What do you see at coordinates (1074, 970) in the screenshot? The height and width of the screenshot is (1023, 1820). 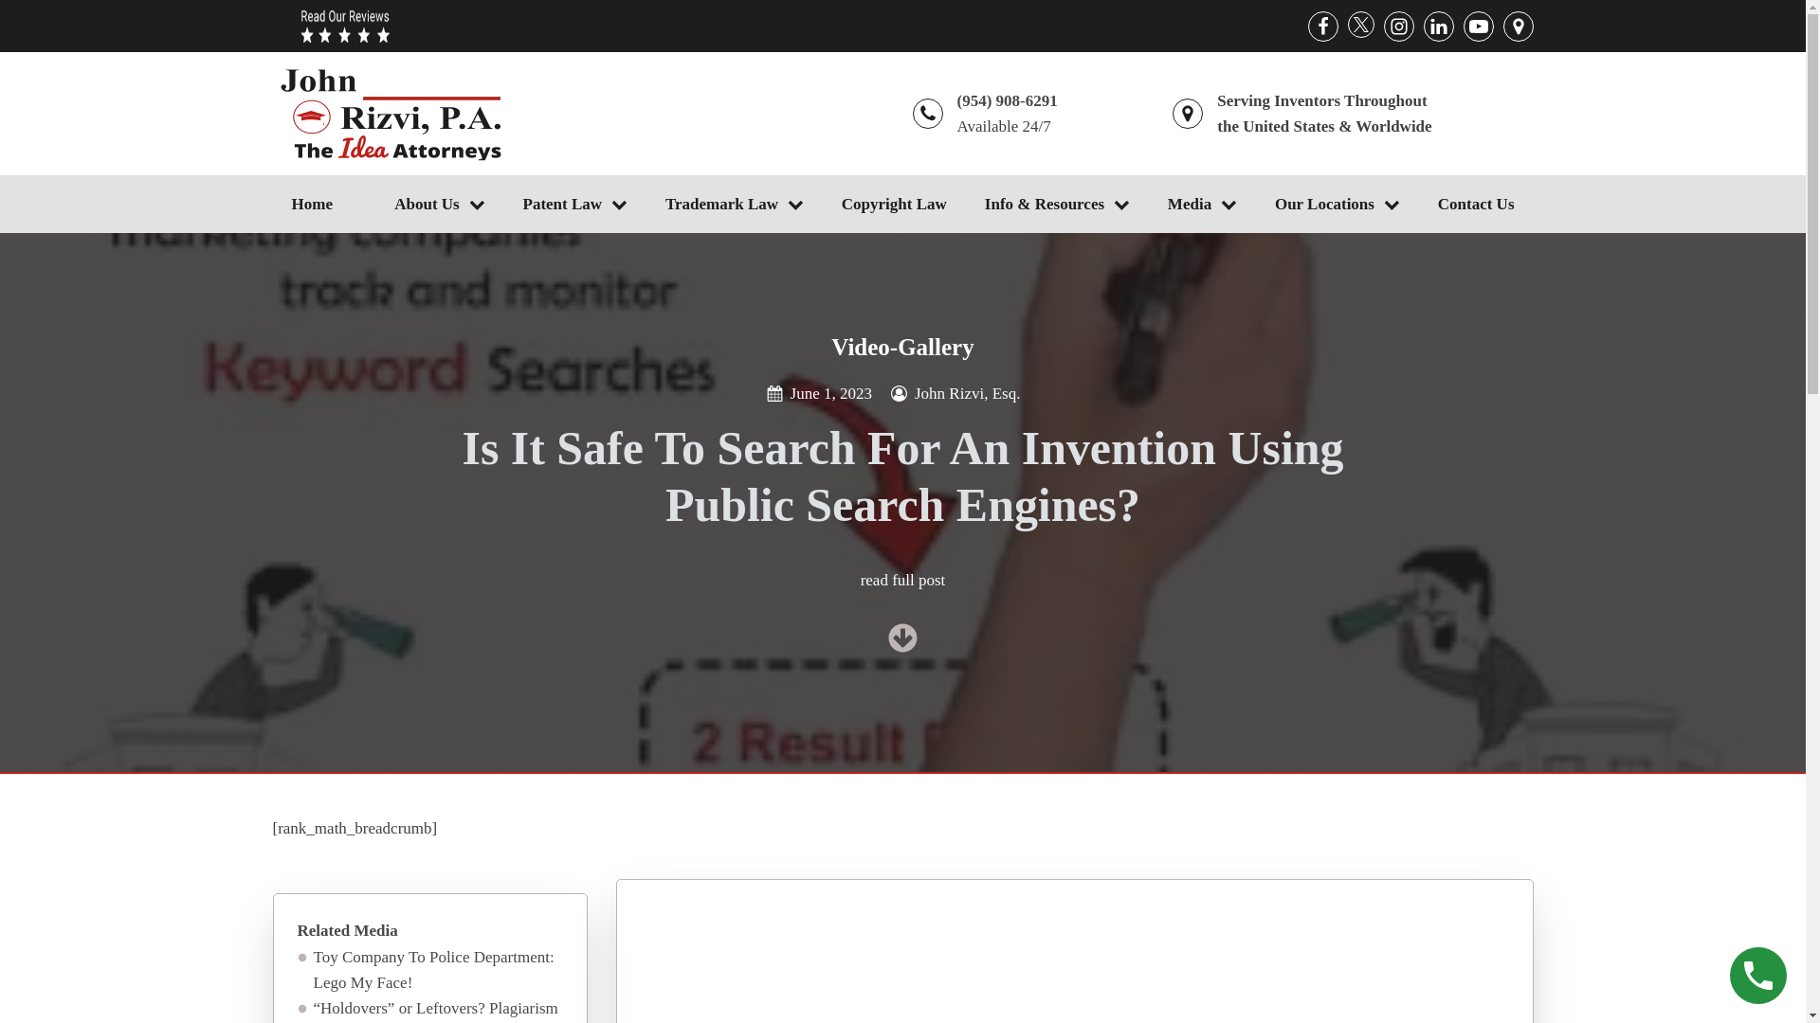 I see `YouTube video player` at bounding box center [1074, 970].